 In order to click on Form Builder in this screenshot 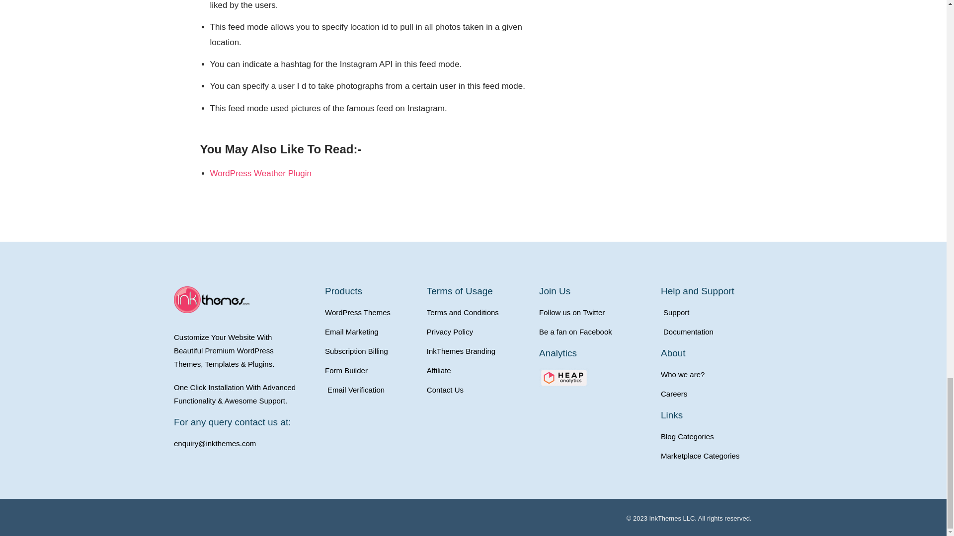, I will do `click(371, 370)`.